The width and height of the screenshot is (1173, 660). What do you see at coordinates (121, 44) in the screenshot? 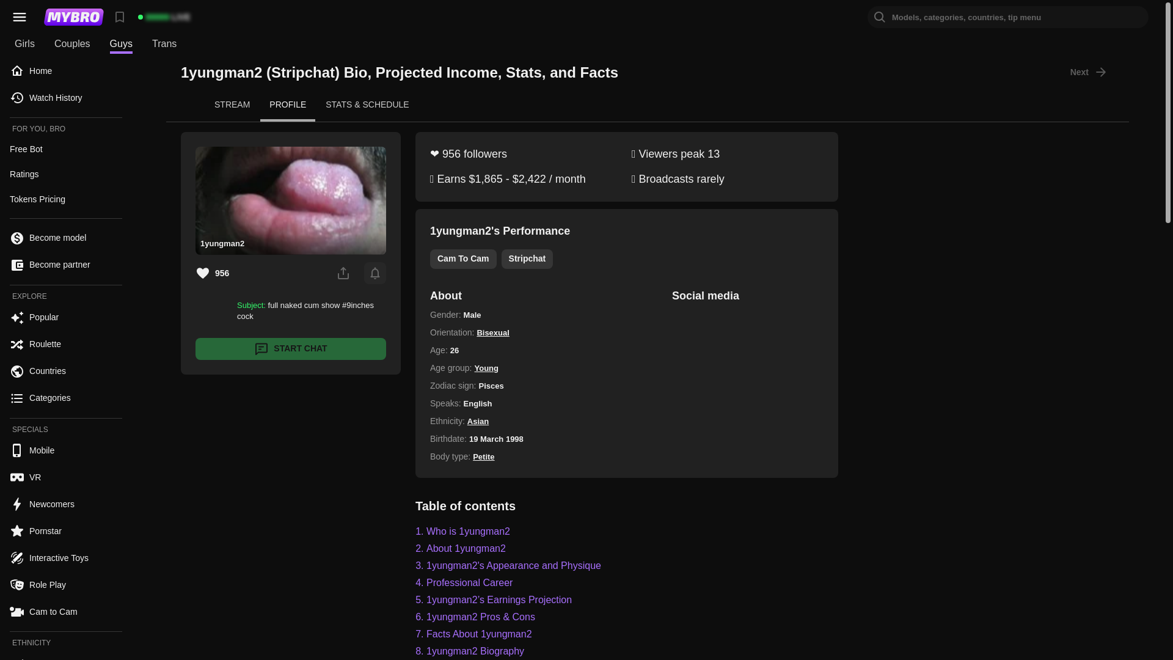
I see `Guys` at bounding box center [121, 44].